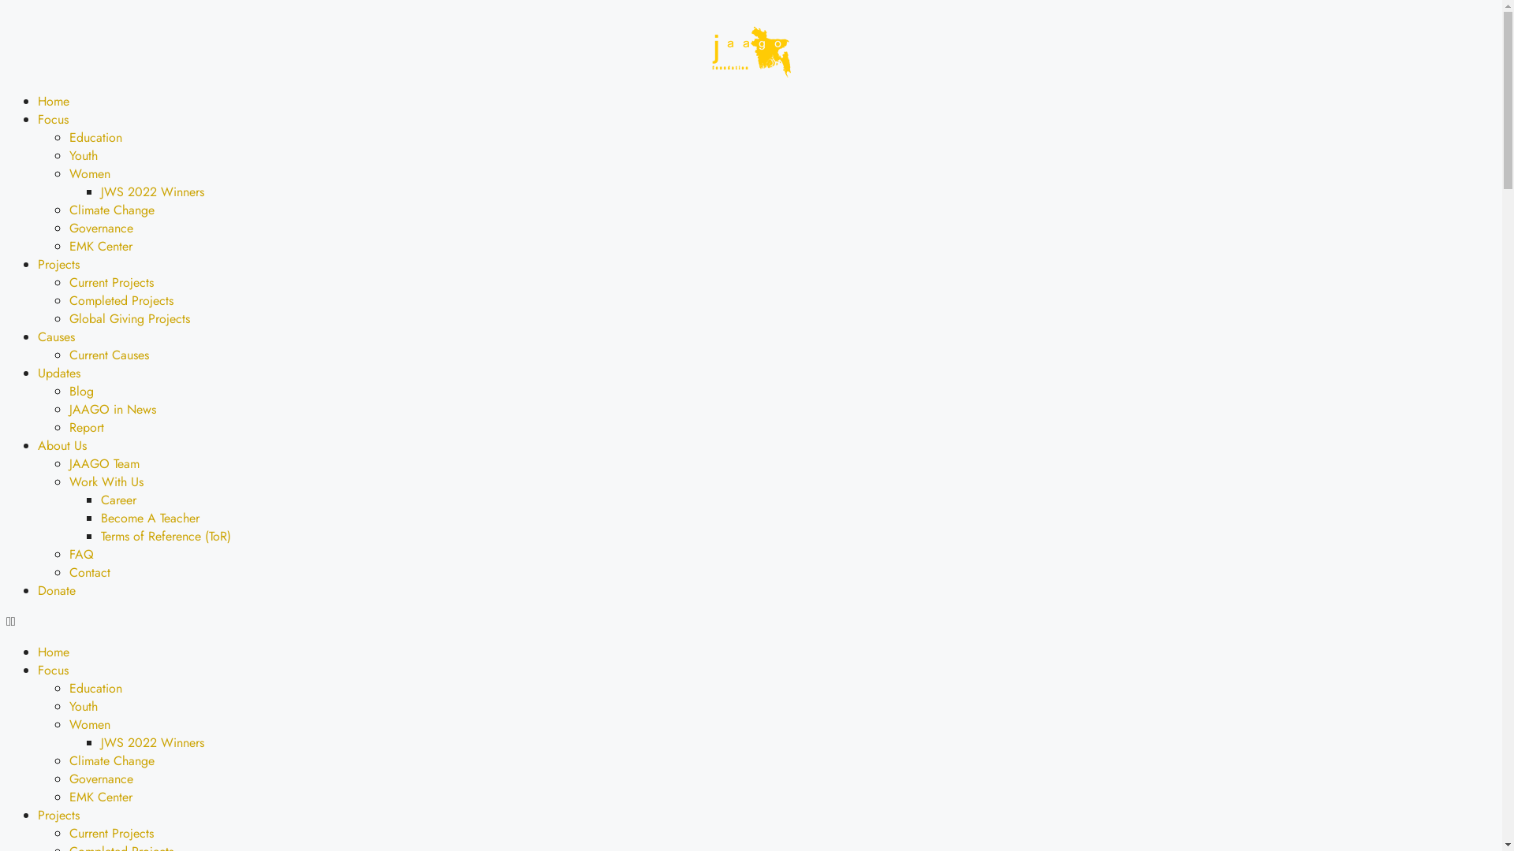 The height and width of the screenshot is (851, 1514). What do you see at coordinates (54, 101) in the screenshot?
I see `Home` at bounding box center [54, 101].